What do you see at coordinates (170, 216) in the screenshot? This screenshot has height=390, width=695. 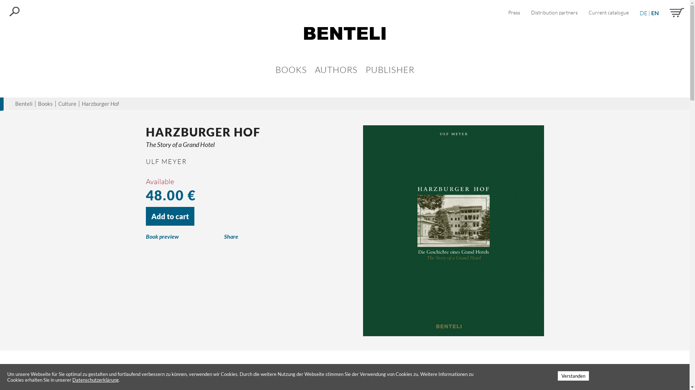 I see `Add to cart` at bounding box center [170, 216].